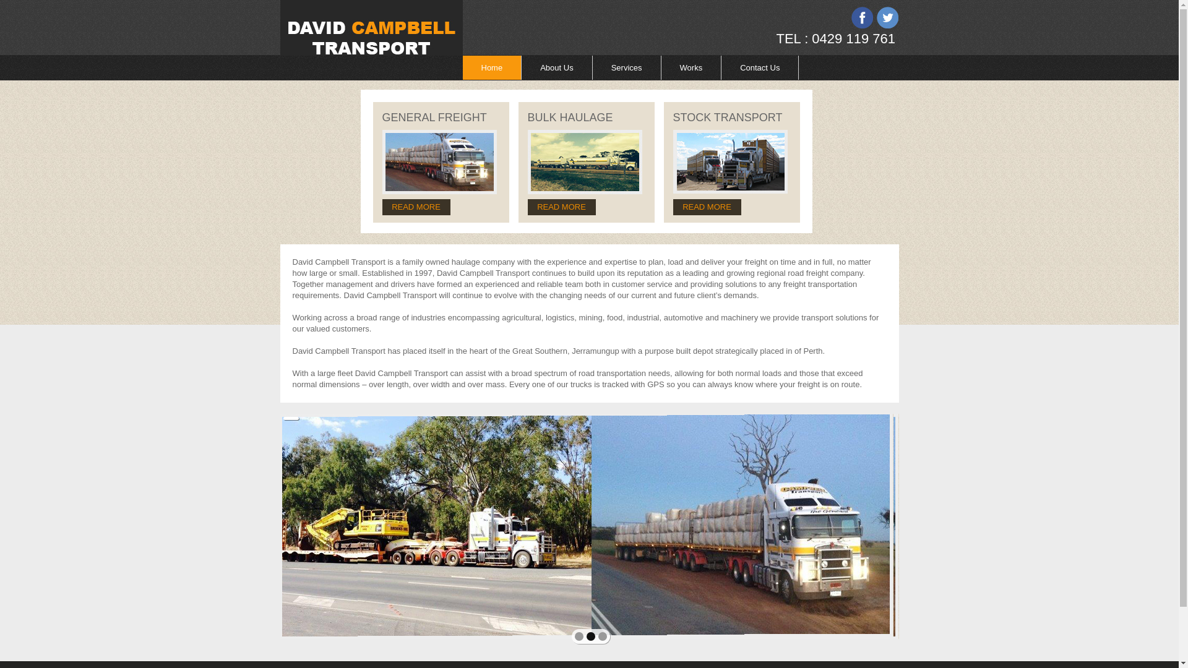 The image size is (1188, 668). What do you see at coordinates (561, 207) in the screenshot?
I see `READ MORE` at bounding box center [561, 207].